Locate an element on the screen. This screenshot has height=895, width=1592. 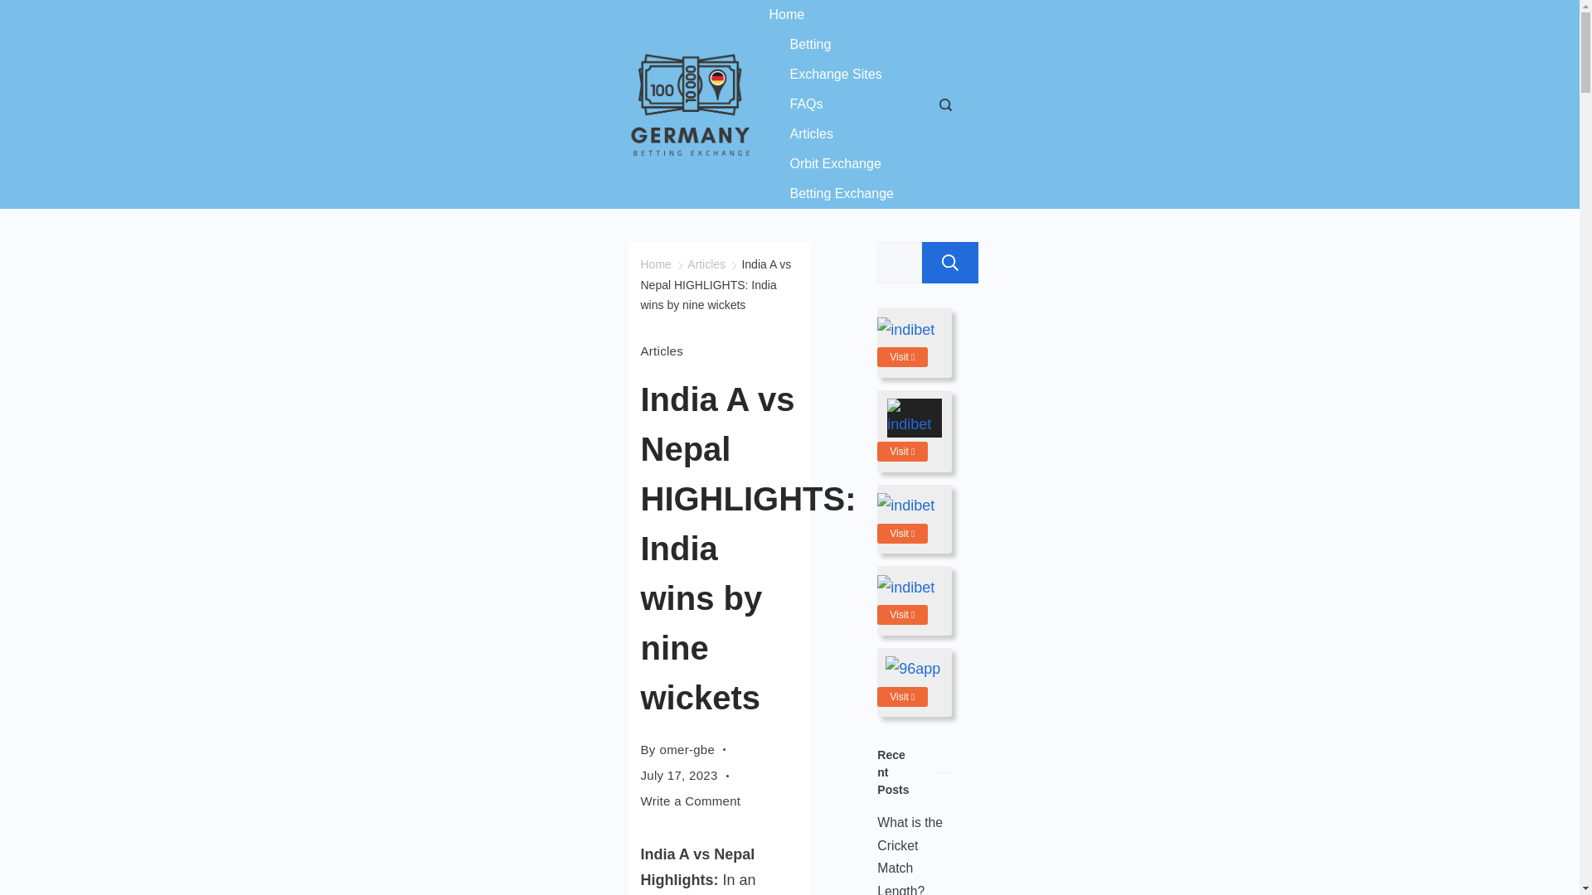
India A vs Nepal HIGHLIGHTS: India wins by nine wickets is located at coordinates (715, 284).